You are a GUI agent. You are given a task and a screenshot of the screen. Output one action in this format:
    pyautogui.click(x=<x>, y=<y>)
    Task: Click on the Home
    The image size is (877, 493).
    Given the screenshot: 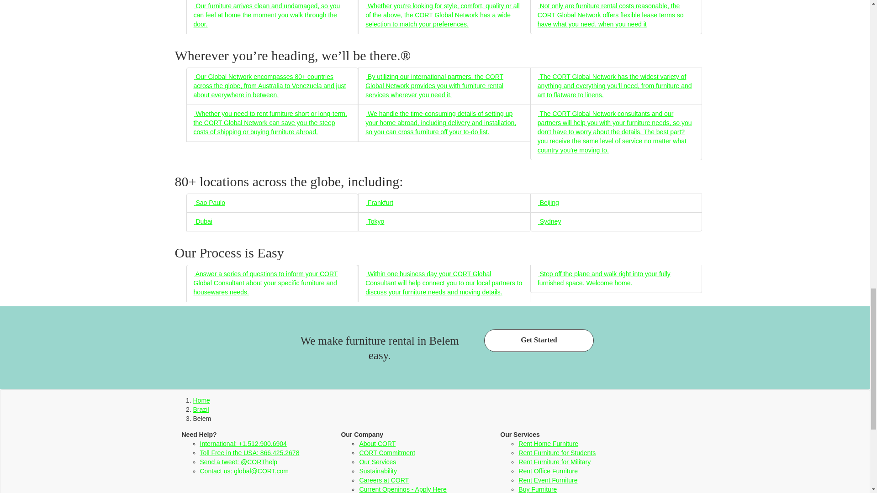 What is the action you would take?
    pyautogui.click(x=201, y=400)
    